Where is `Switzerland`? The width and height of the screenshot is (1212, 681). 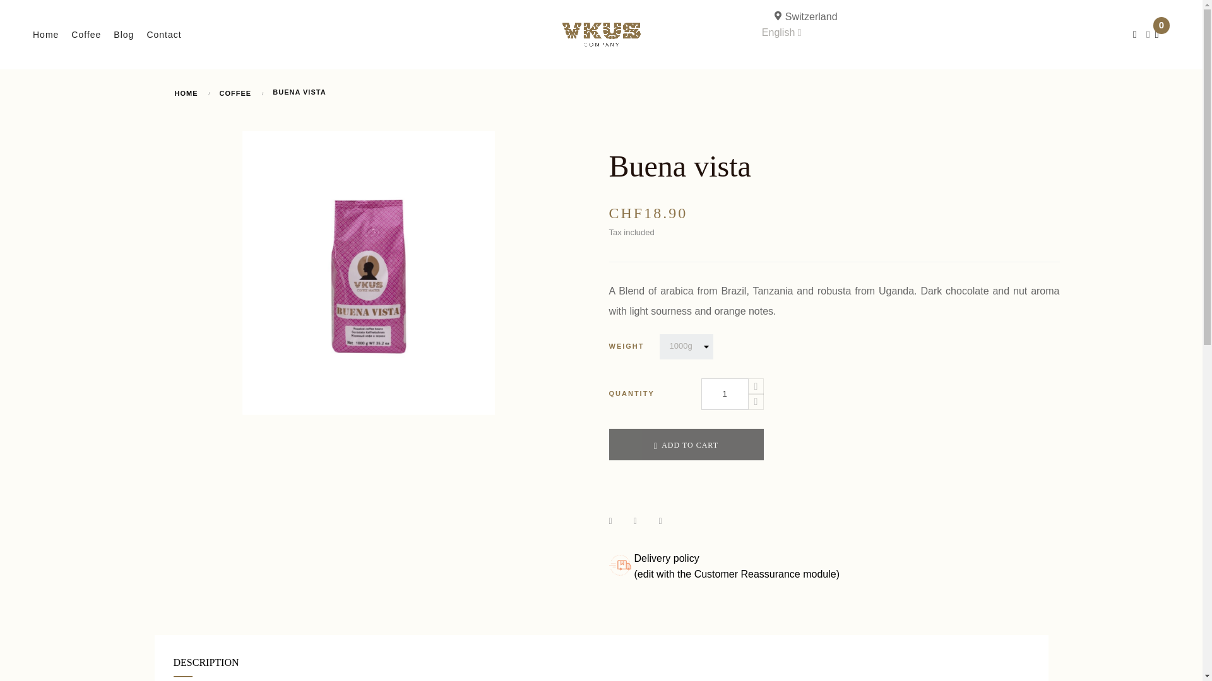 Switzerland is located at coordinates (951, 17).